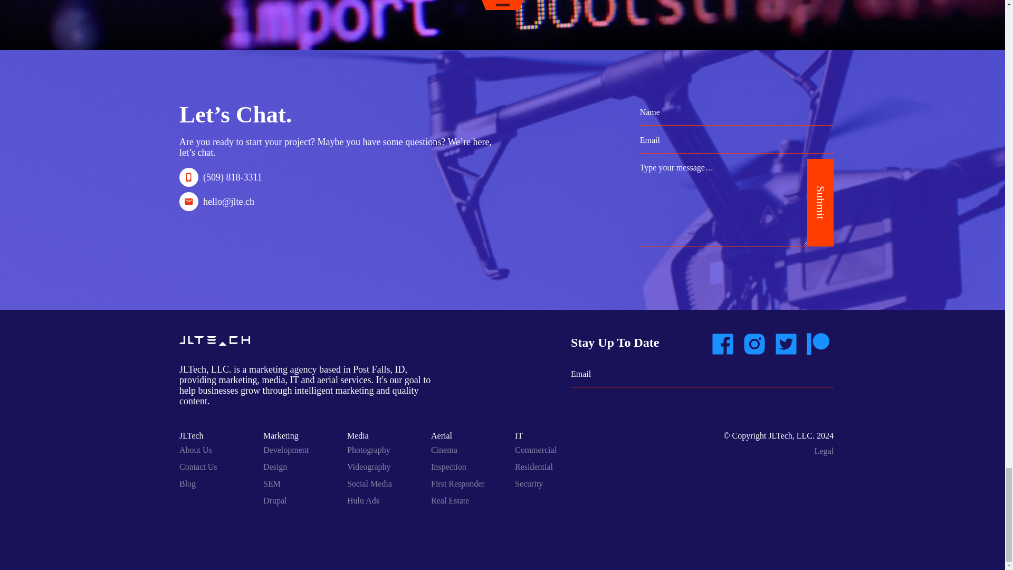 This screenshot has height=570, width=1013. I want to click on Inspection, so click(448, 467).